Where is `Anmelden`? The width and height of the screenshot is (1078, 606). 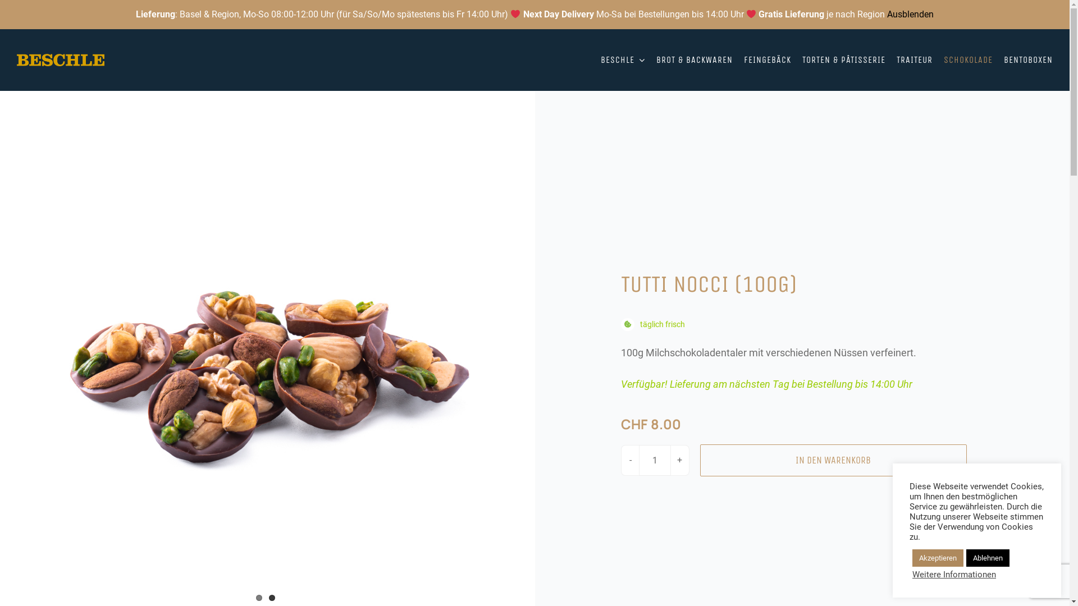 Anmelden is located at coordinates (986, 134).